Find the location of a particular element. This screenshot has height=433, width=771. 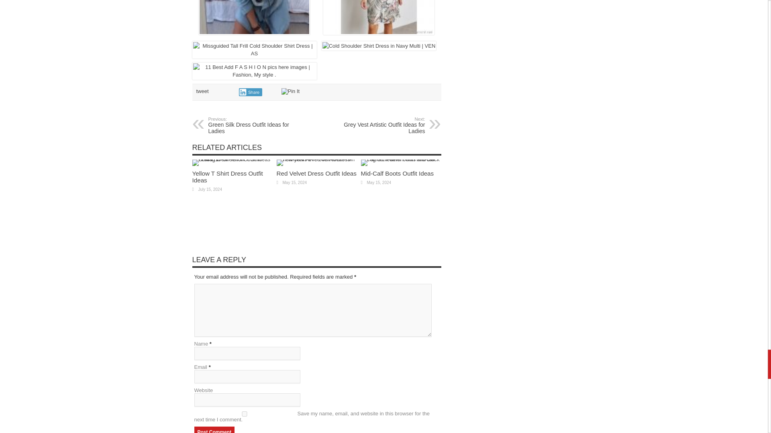

Post Comment is located at coordinates (401, 159).